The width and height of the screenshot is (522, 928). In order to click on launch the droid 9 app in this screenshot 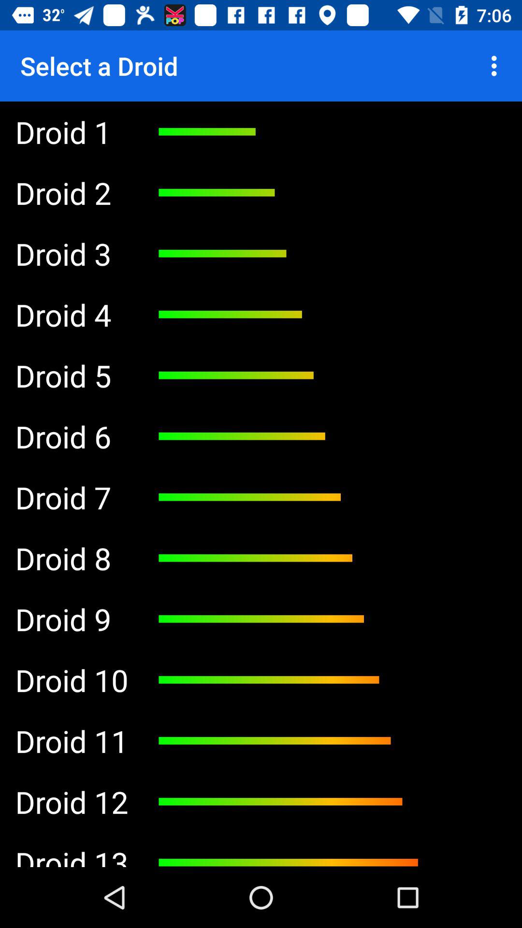, I will do `click(72, 619)`.